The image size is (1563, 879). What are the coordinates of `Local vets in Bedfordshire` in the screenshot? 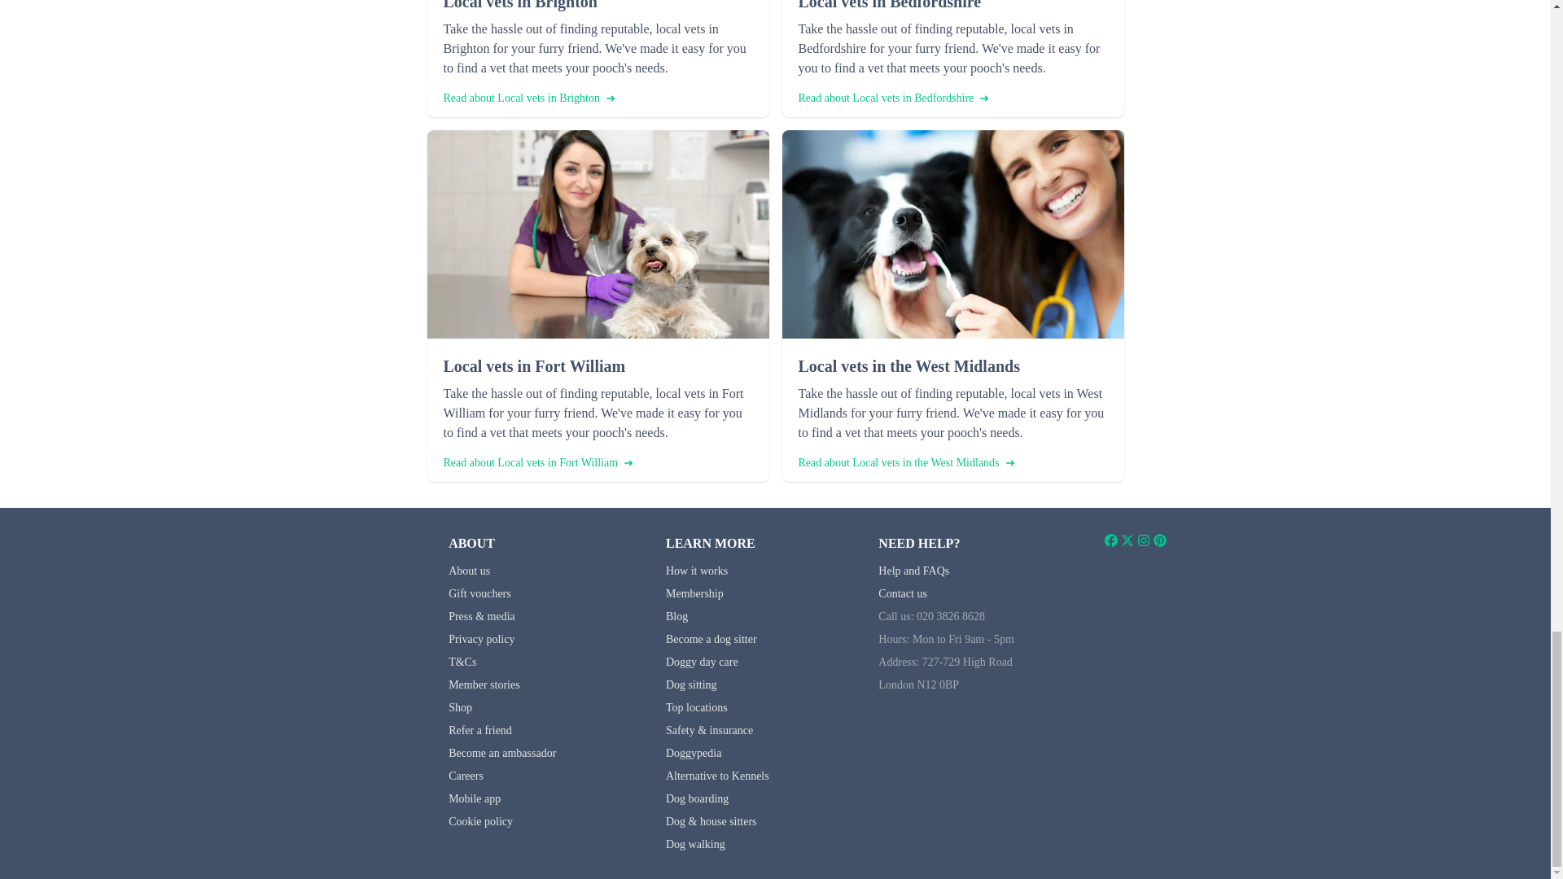 It's located at (952, 7).